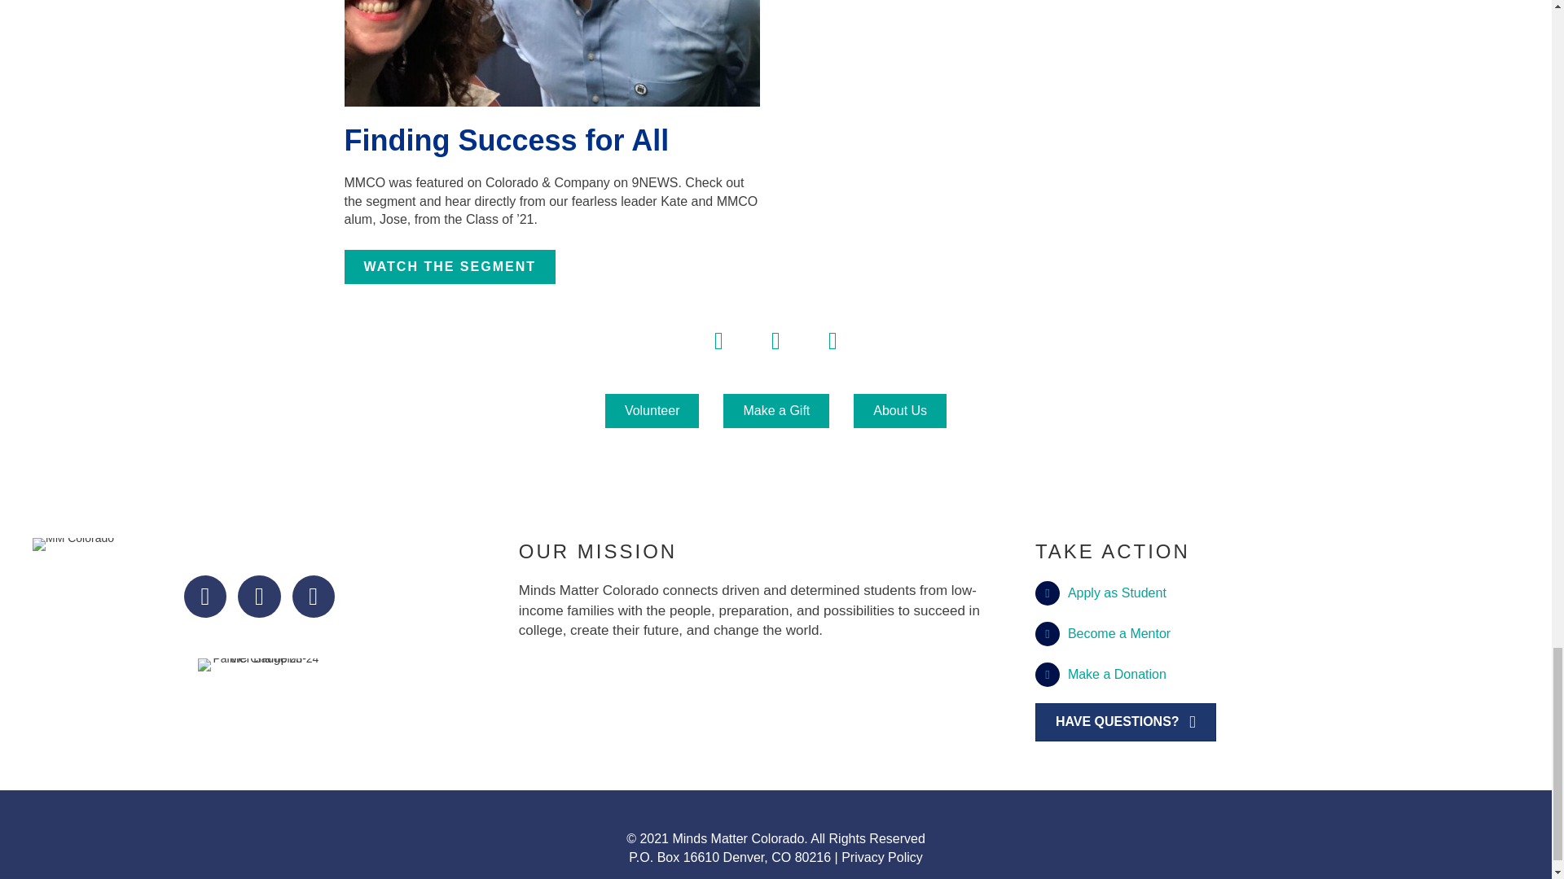  What do you see at coordinates (775, 410) in the screenshot?
I see `Make a Gift` at bounding box center [775, 410].